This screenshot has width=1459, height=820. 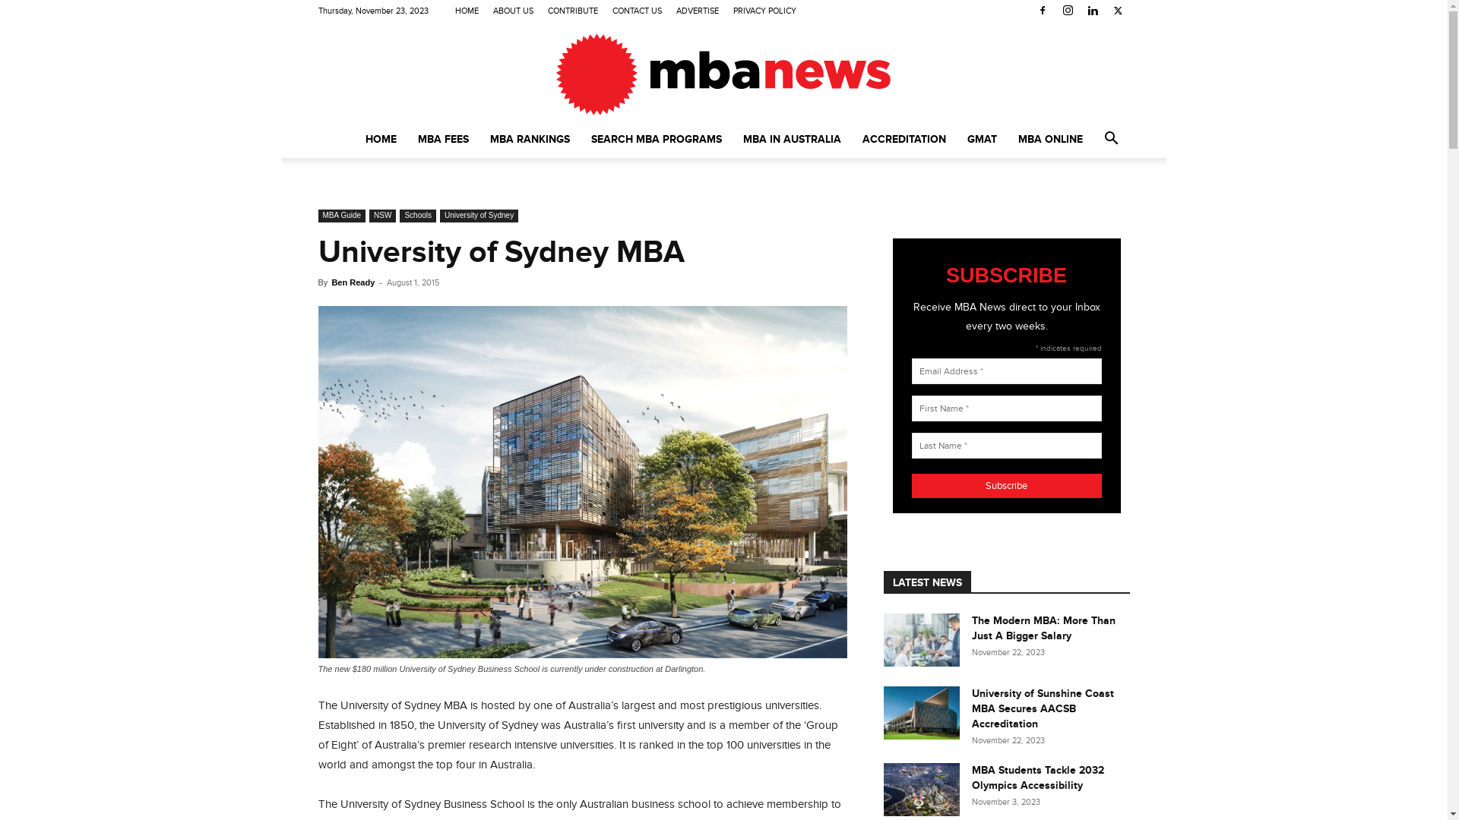 I want to click on GMAT, so click(x=982, y=140).